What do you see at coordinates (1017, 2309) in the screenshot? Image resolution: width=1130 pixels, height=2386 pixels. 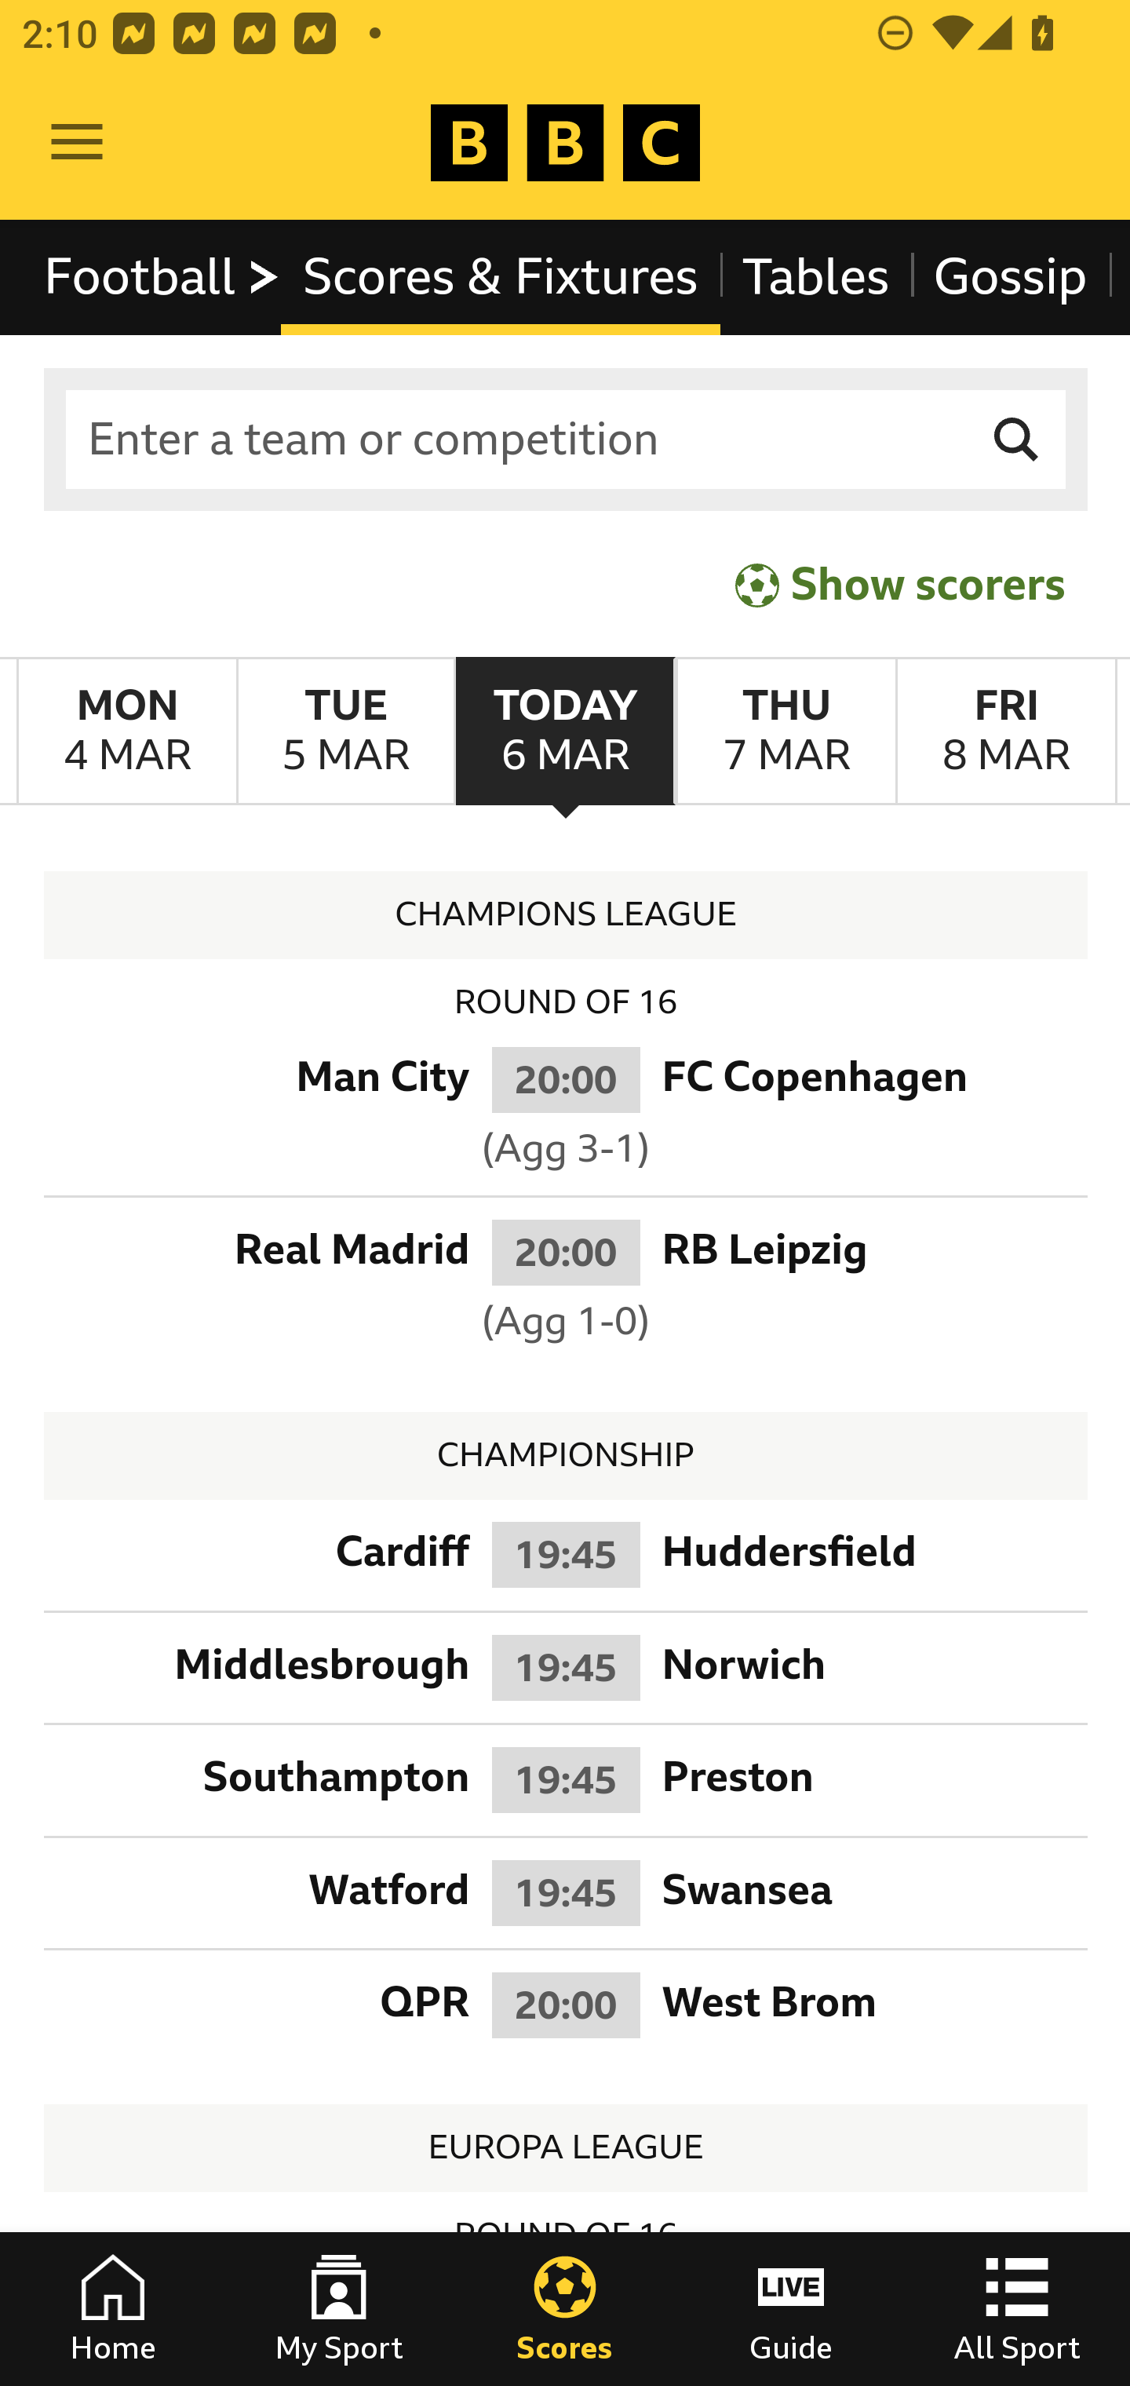 I see `All Sport` at bounding box center [1017, 2309].